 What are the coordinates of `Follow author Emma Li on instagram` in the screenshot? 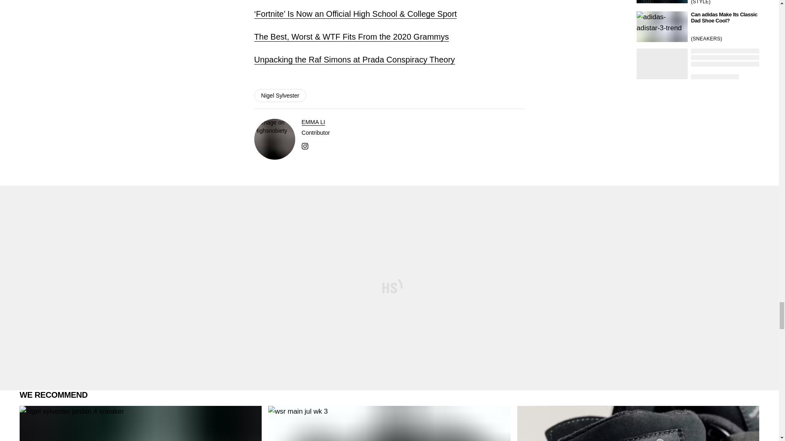 It's located at (305, 145).